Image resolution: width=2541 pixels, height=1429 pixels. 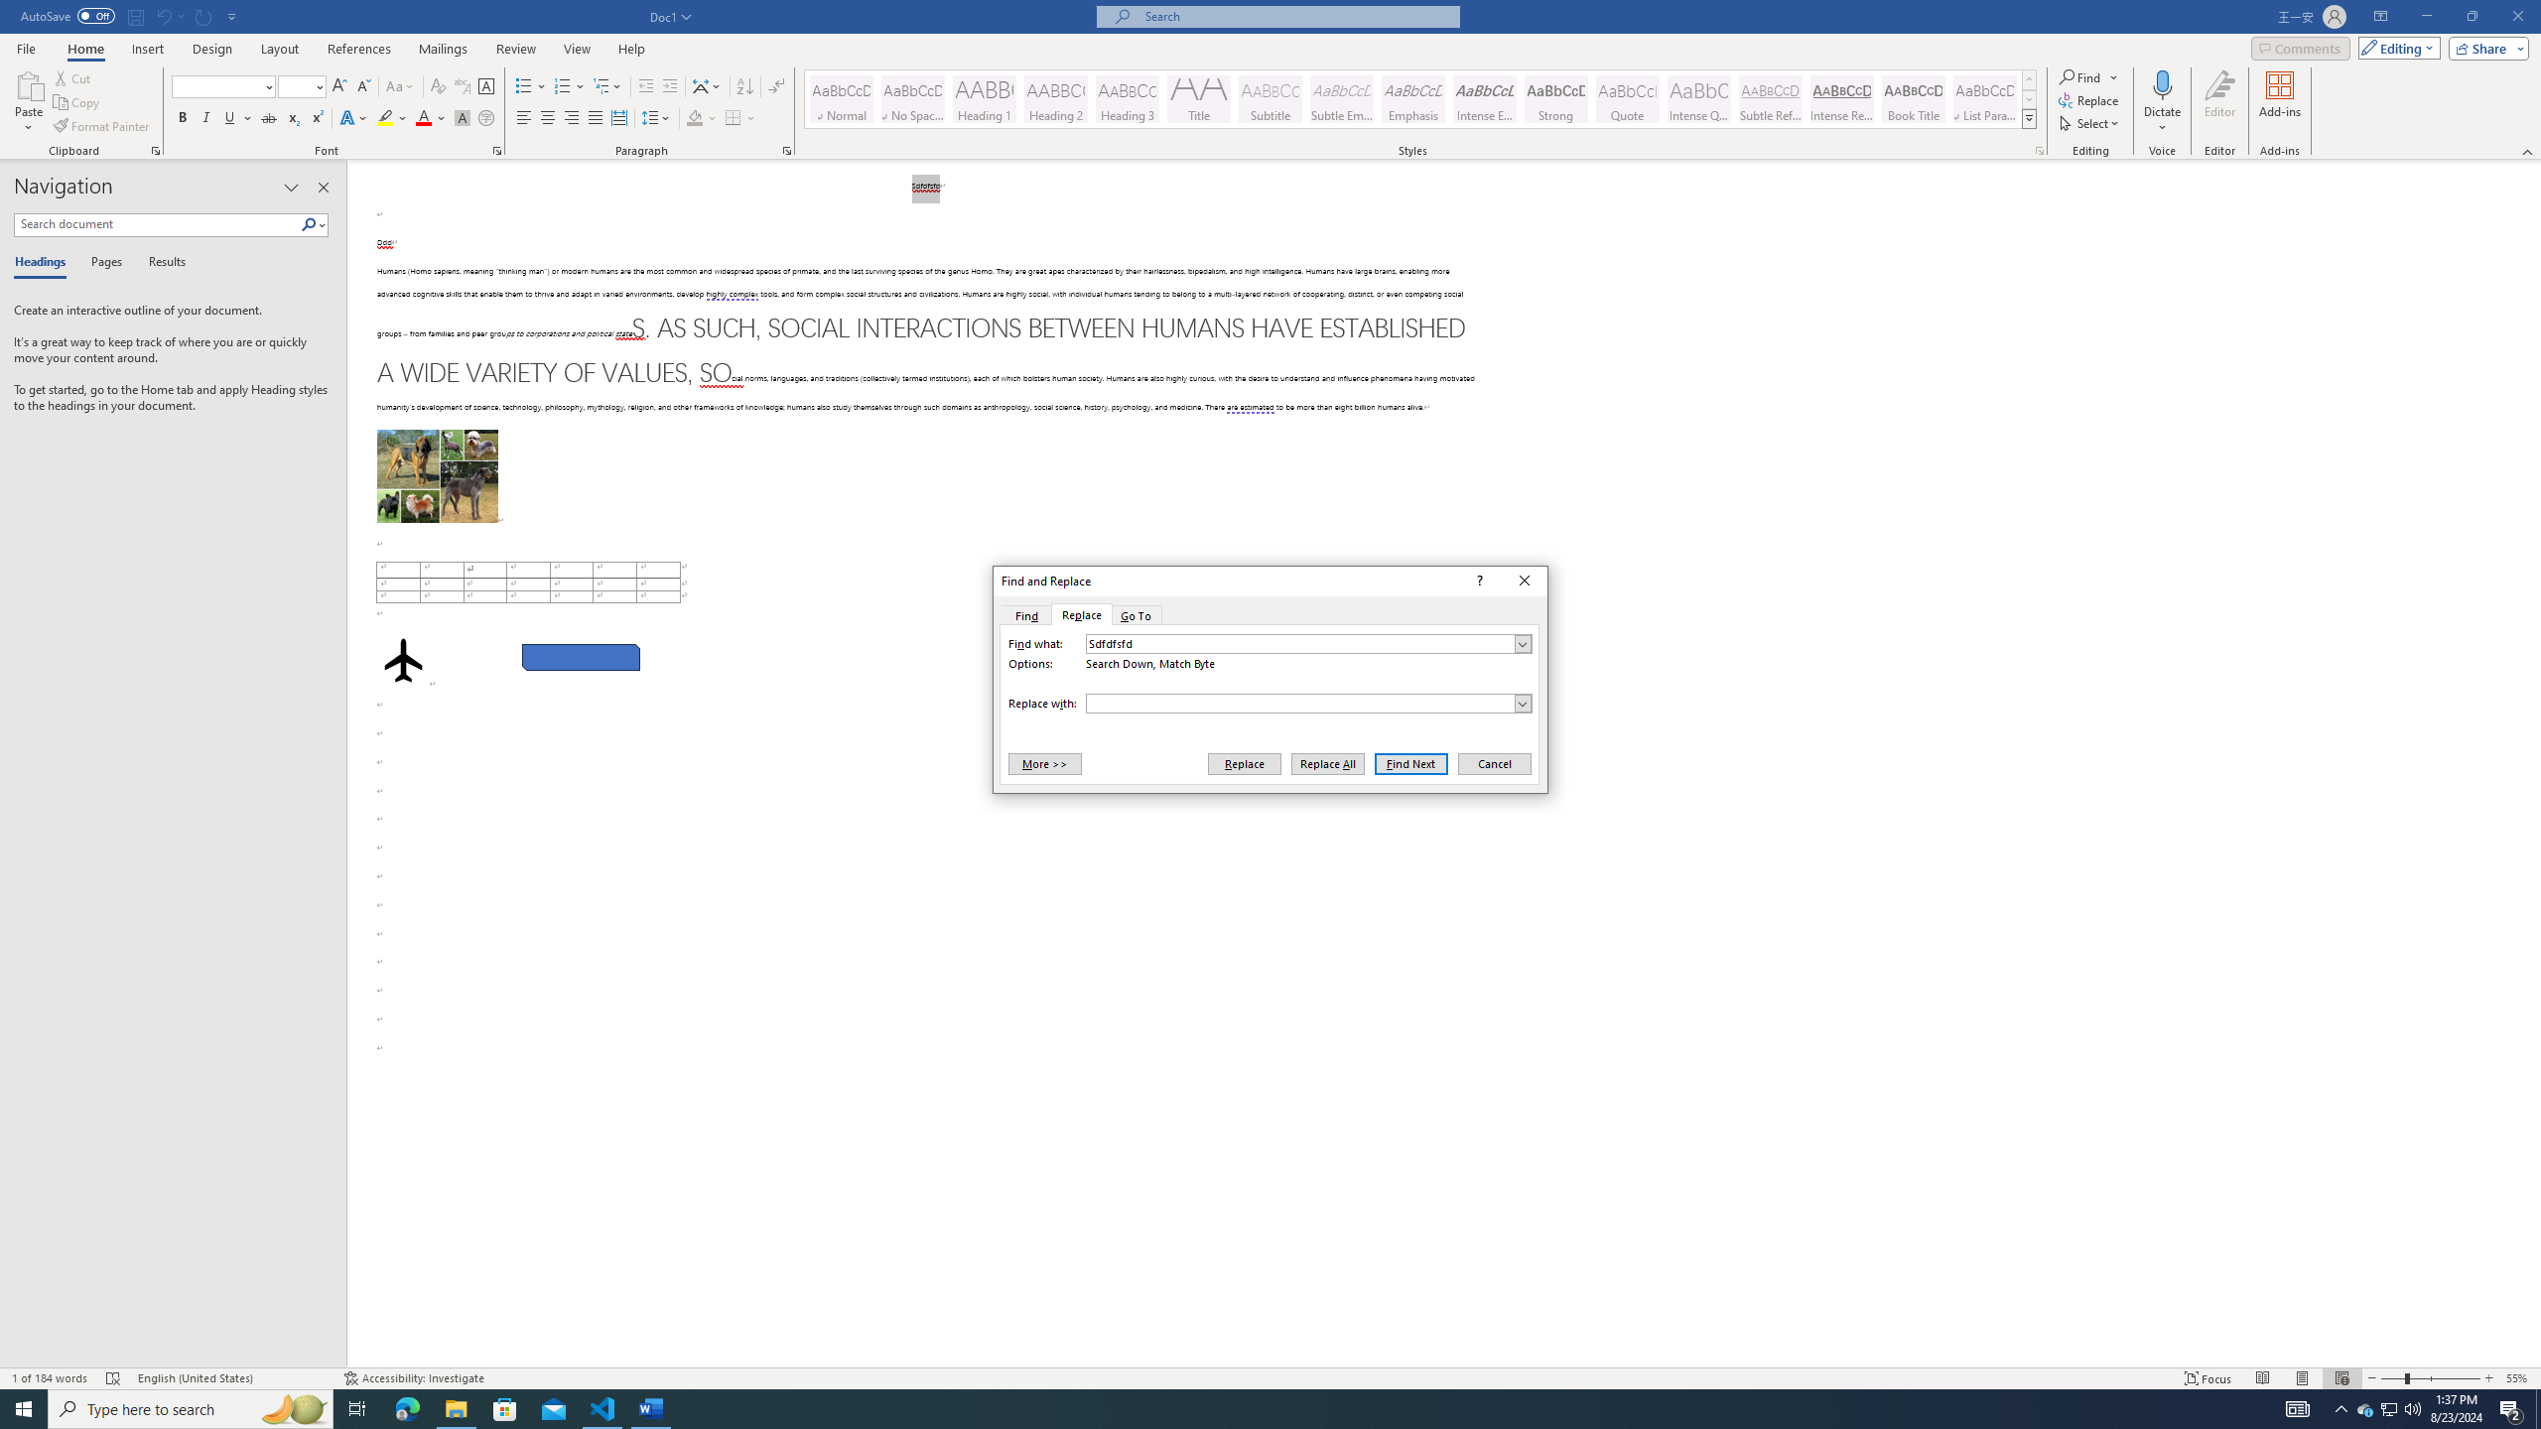 I want to click on Font..., so click(x=498, y=151).